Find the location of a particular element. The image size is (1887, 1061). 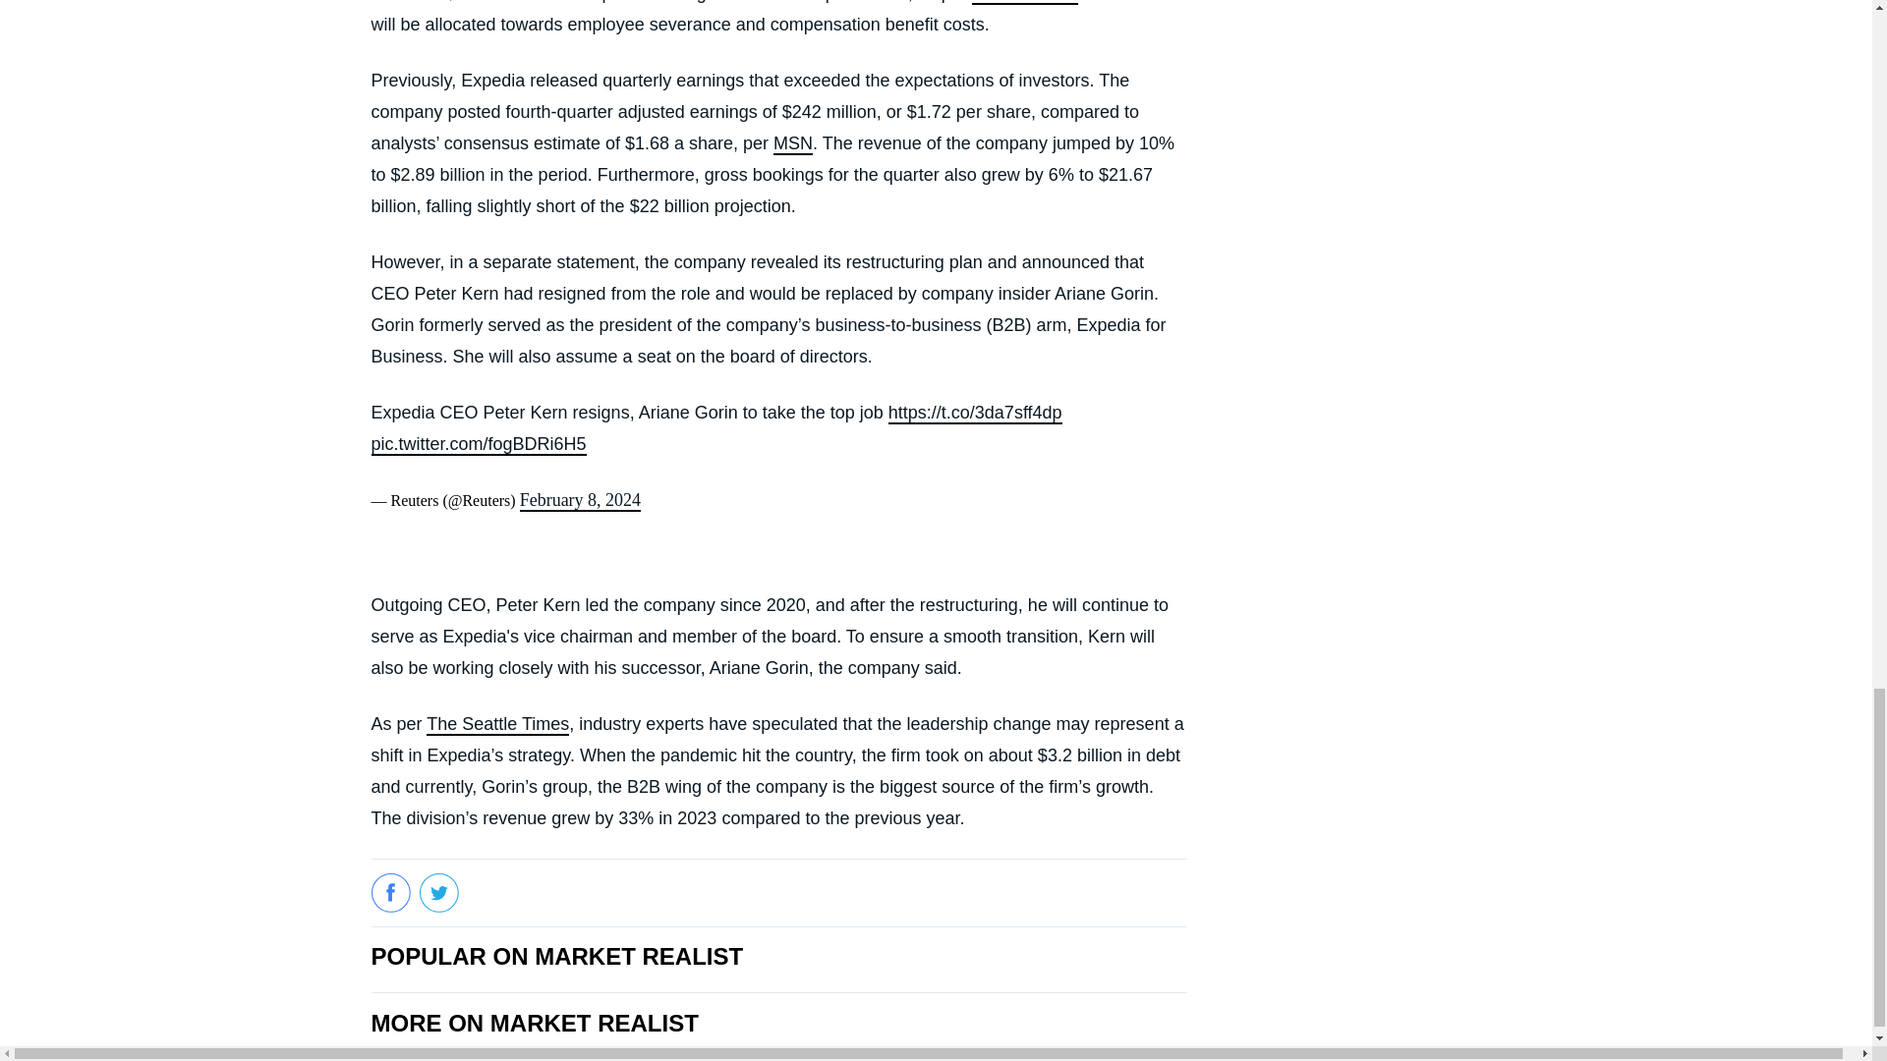

Fox Business is located at coordinates (1024, 2).